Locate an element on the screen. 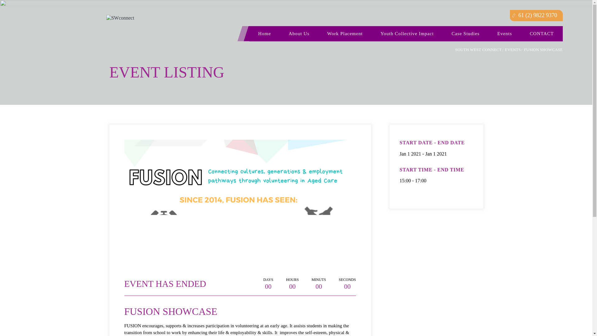  CONTACT is located at coordinates (541, 34).